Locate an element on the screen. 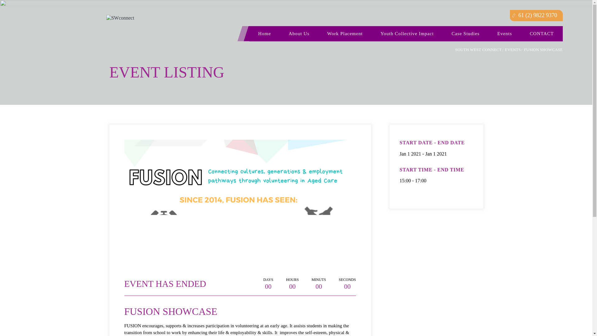  CONTACT is located at coordinates (541, 34).